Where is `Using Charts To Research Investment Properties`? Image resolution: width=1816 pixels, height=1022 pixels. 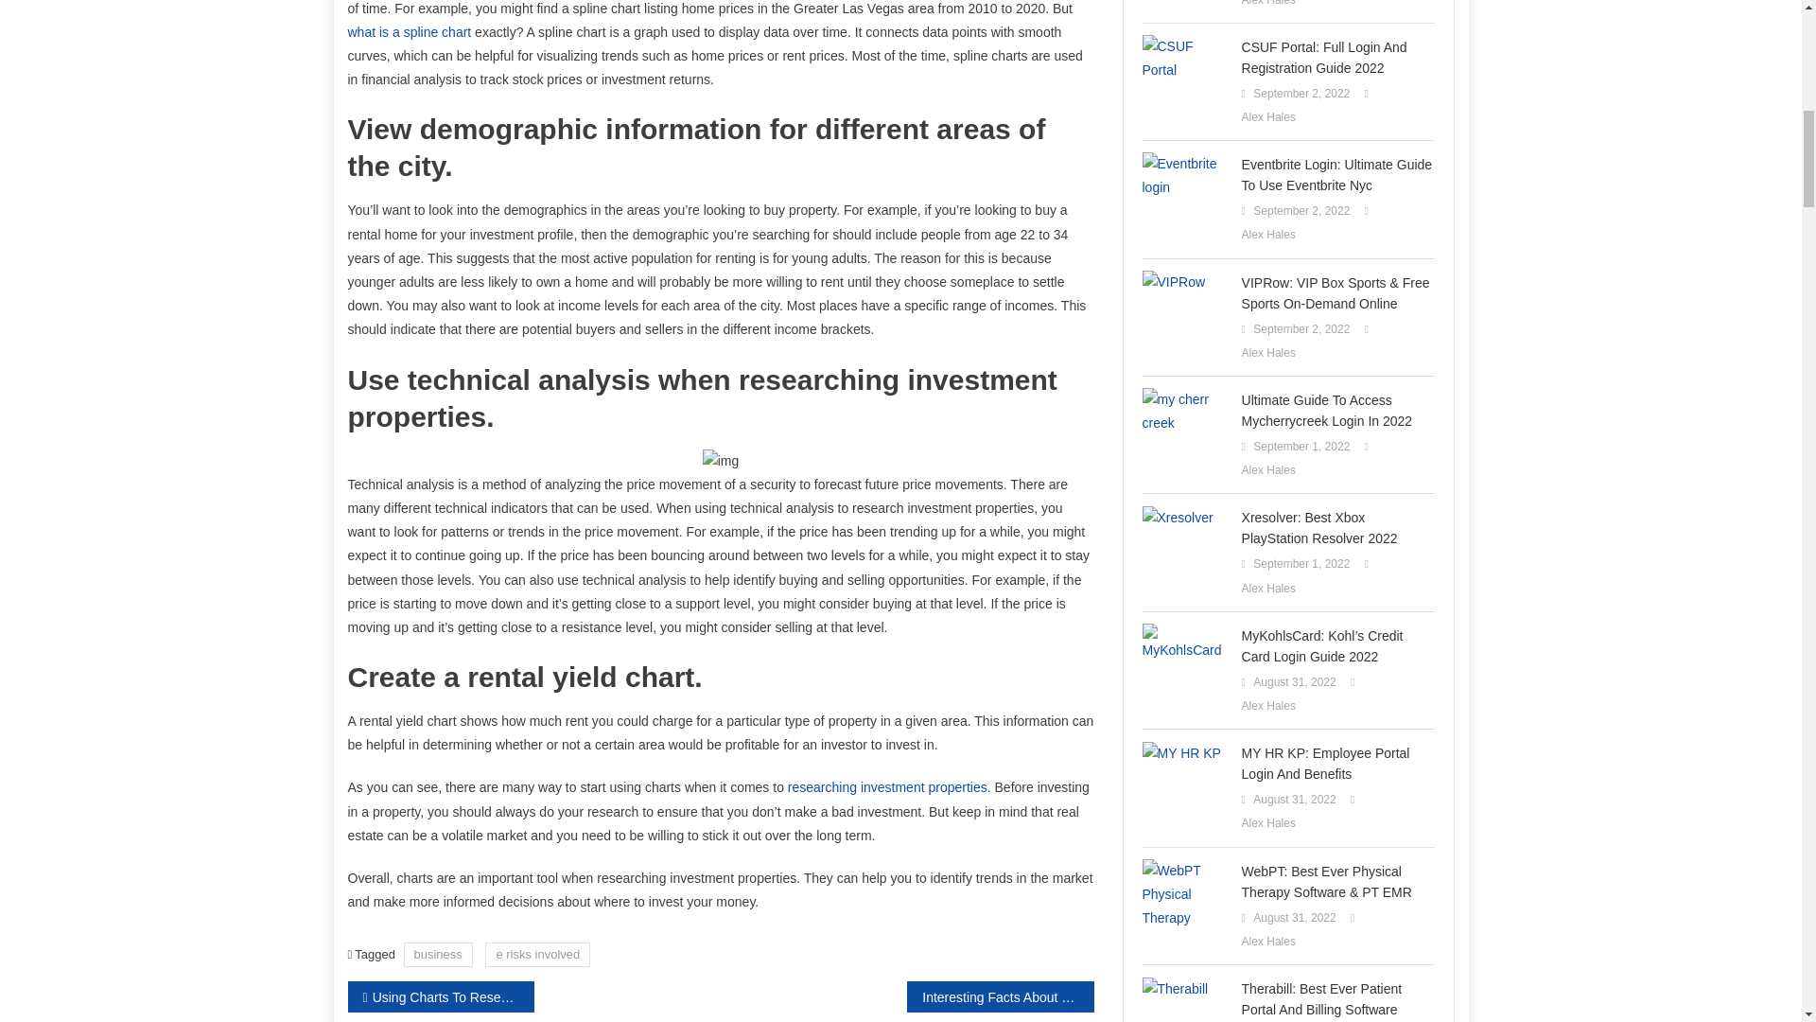
Using Charts To Research Investment Properties is located at coordinates (441, 996).